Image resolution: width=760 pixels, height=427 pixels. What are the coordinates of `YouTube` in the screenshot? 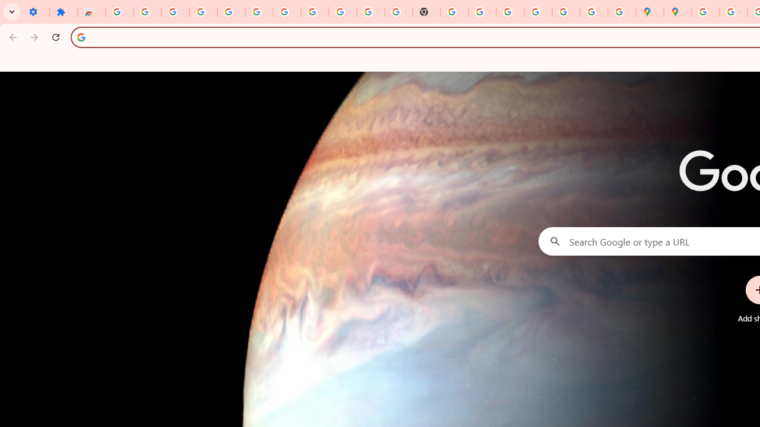 It's located at (370, 12).